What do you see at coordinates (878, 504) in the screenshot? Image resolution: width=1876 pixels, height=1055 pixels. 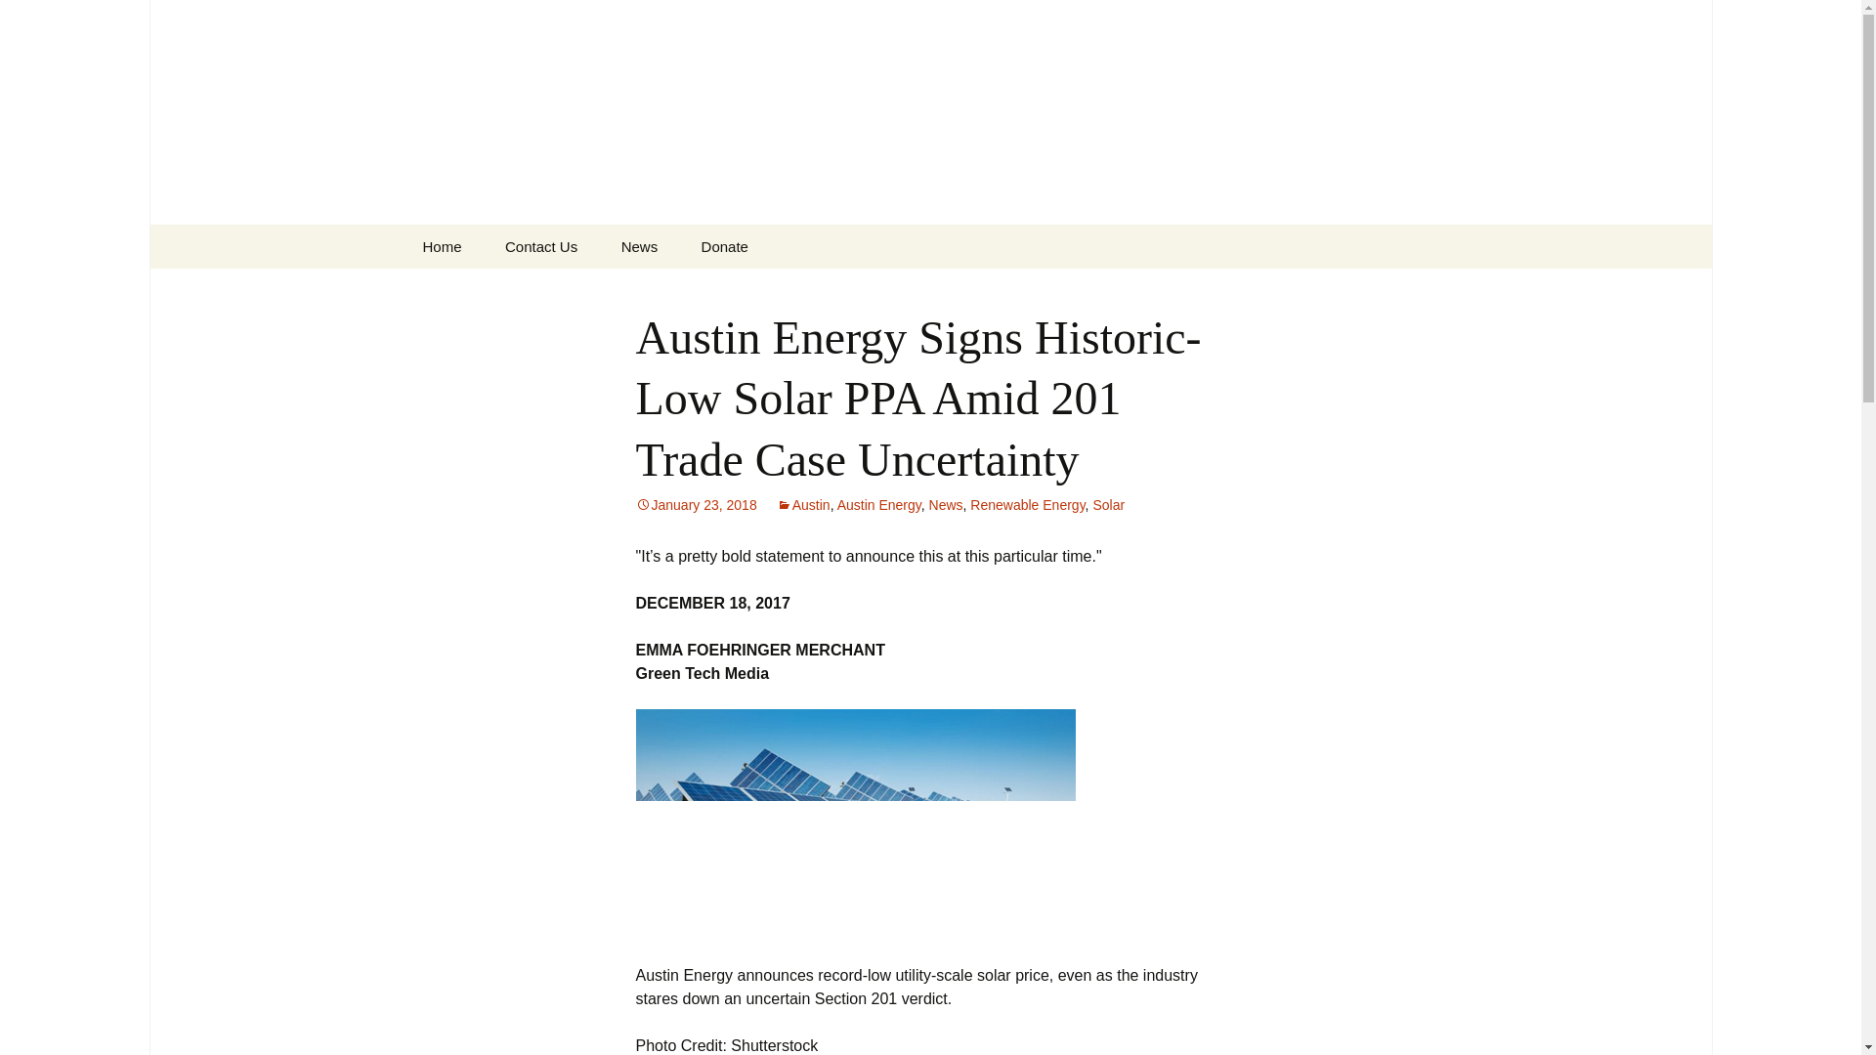 I see `Austin Energy` at bounding box center [878, 504].